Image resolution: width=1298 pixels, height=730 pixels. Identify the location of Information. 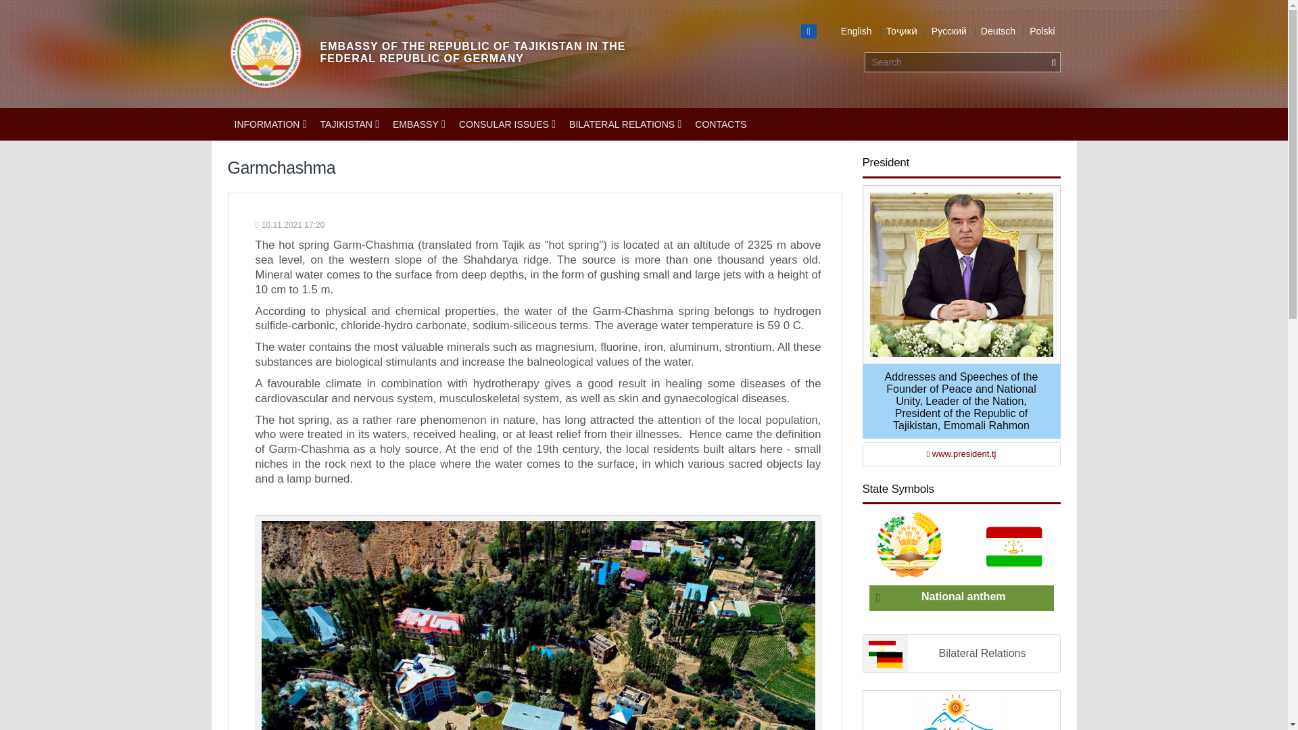
(270, 124).